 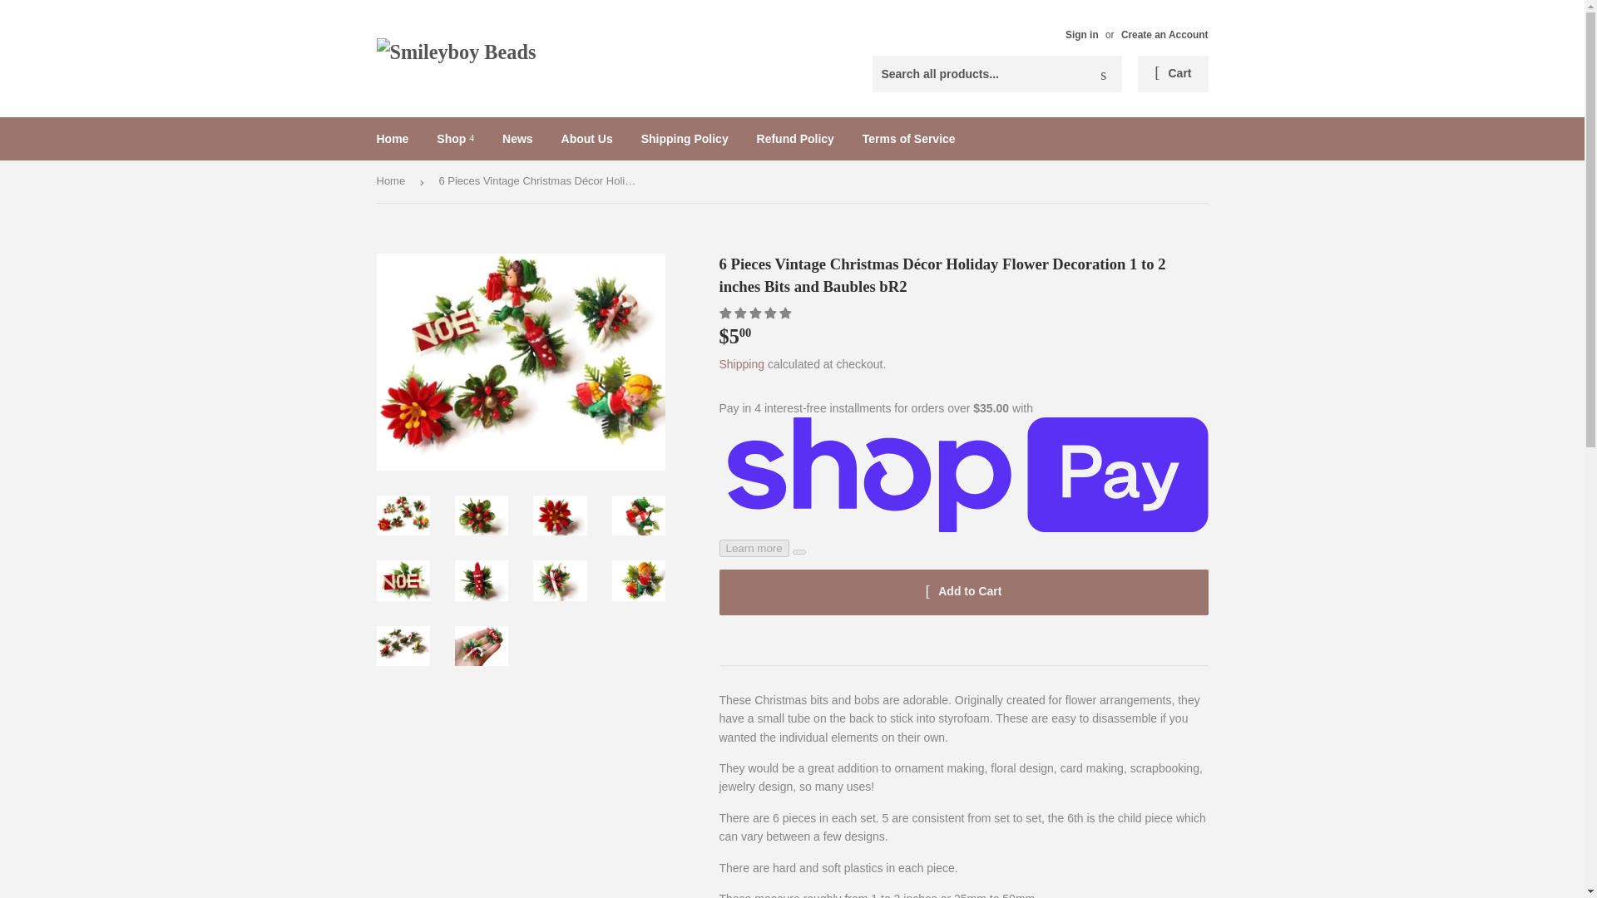 I want to click on Shop, so click(x=456, y=139).